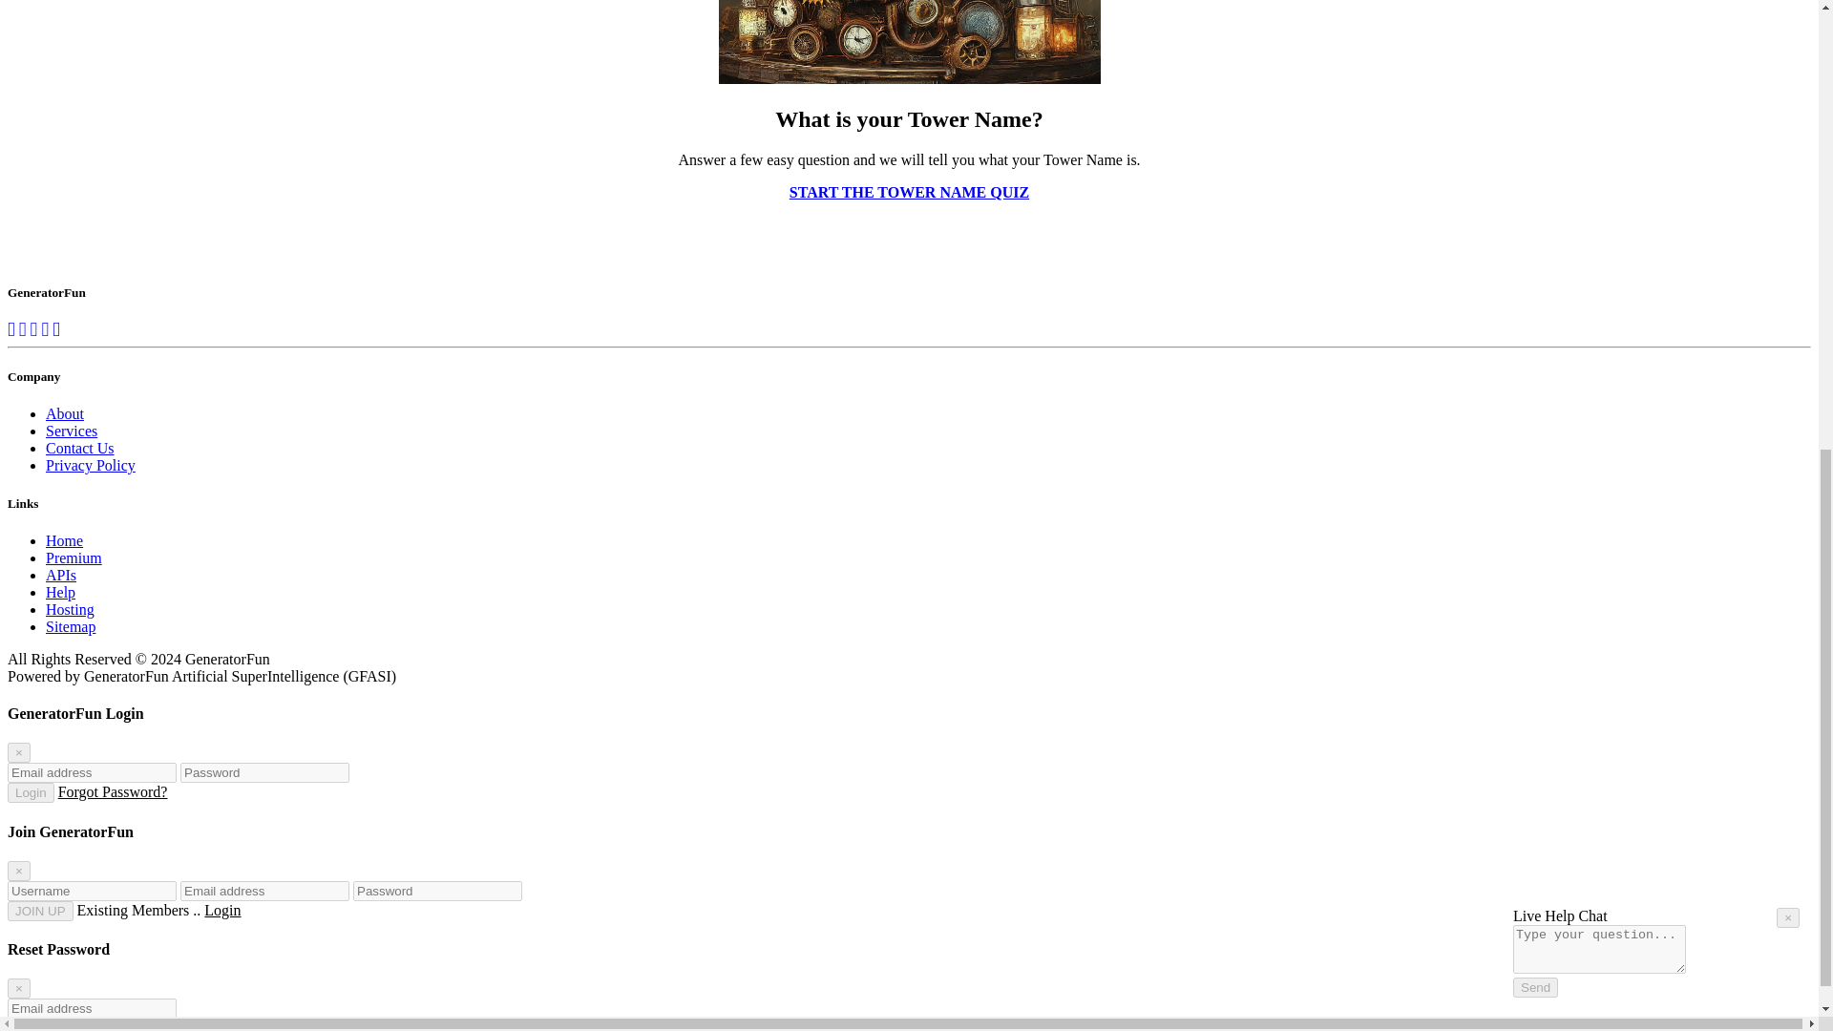 This screenshot has width=1833, height=1031. Describe the element at coordinates (74, 558) in the screenshot. I see `Premium` at that location.